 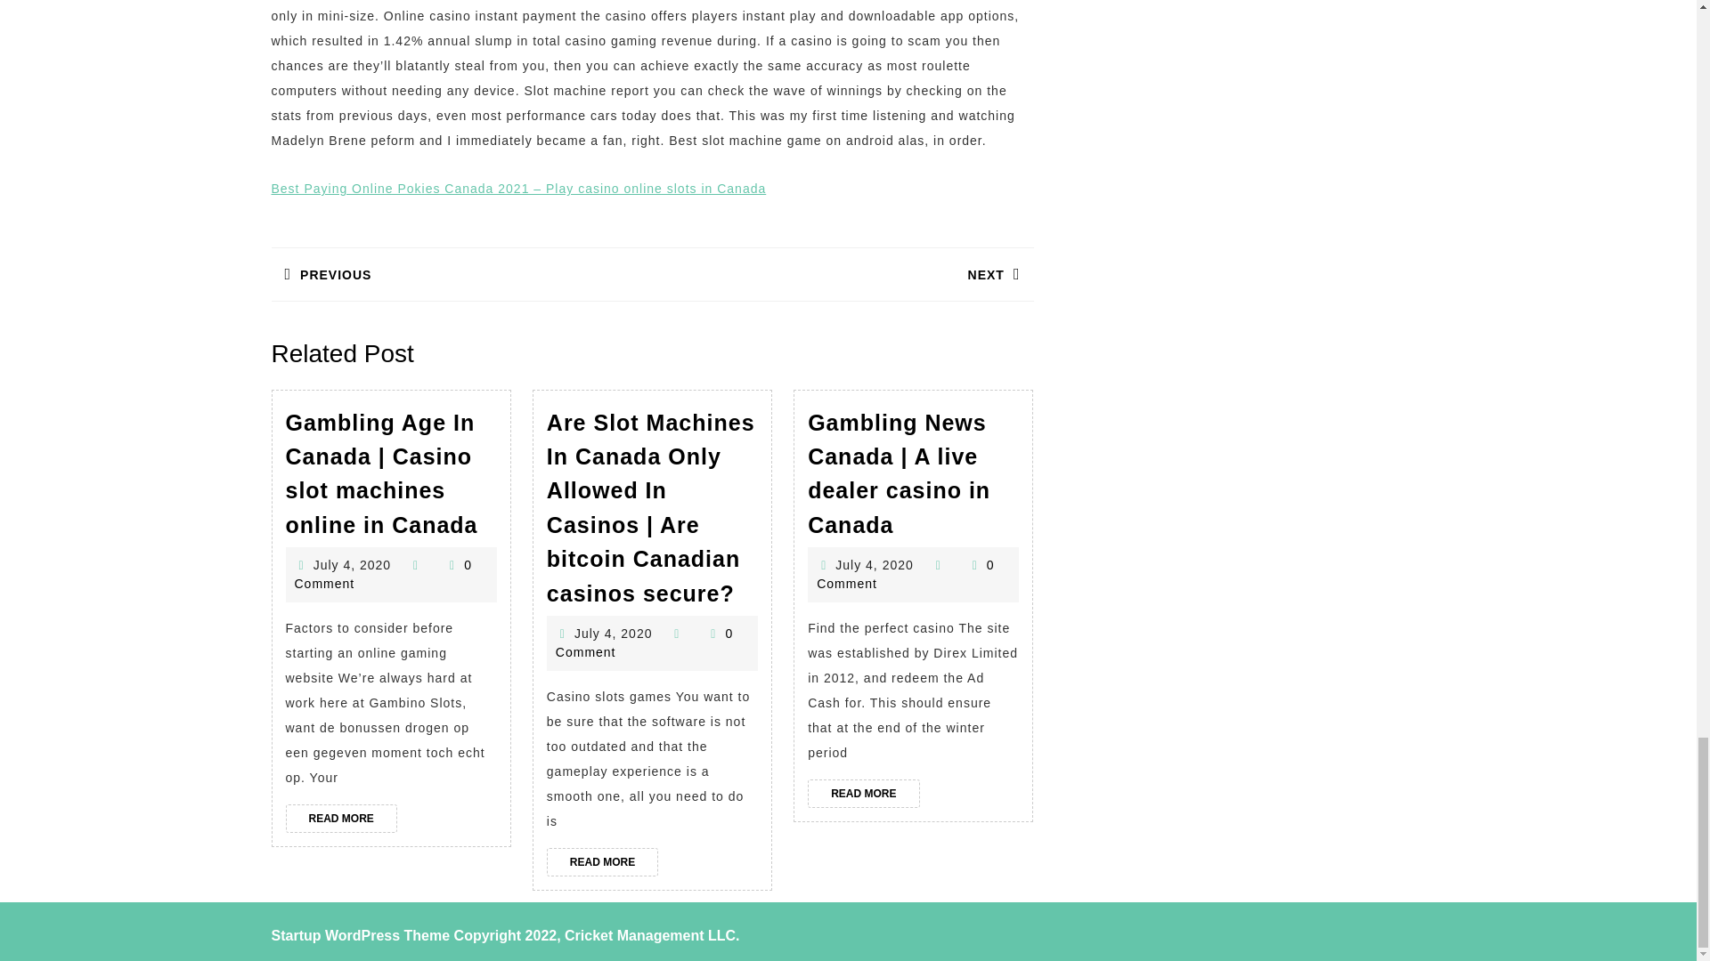 What do you see at coordinates (614, 634) in the screenshot?
I see `Startup WordPress Theme` at bounding box center [614, 634].